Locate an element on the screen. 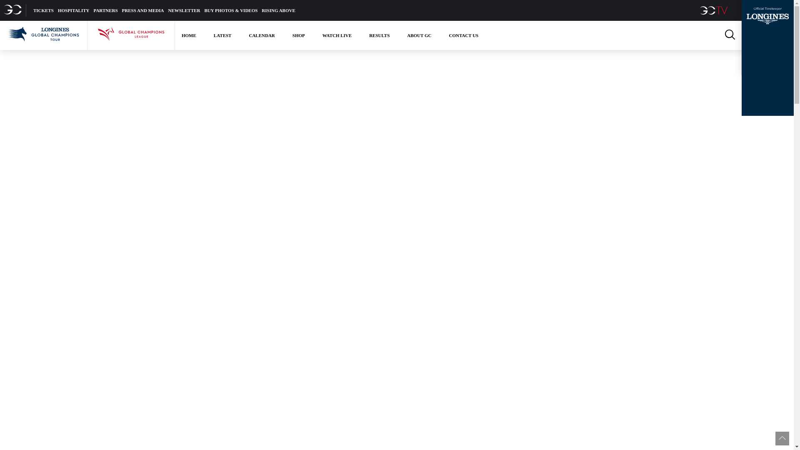  GC is located at coordinates (13, 10).